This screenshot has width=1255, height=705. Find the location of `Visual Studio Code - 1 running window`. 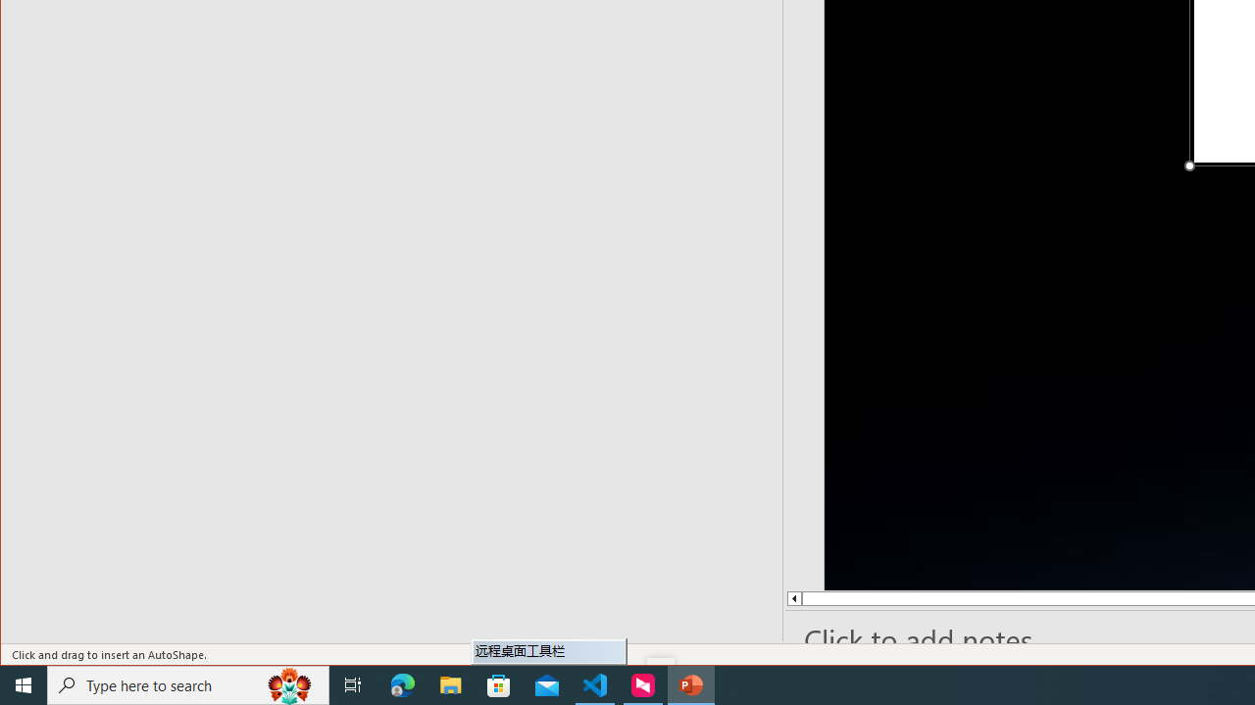

Visual Studio Code - 1 running window is located at coordinates (595, 685).